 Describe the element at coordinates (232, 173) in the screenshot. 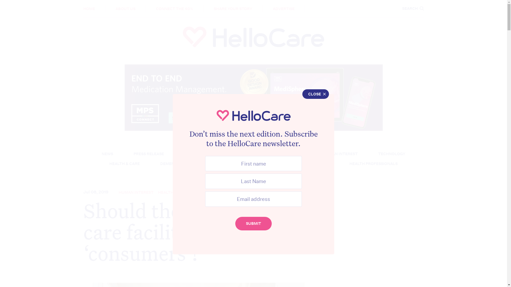

I see `PALLIATIVE CARE` at that location.